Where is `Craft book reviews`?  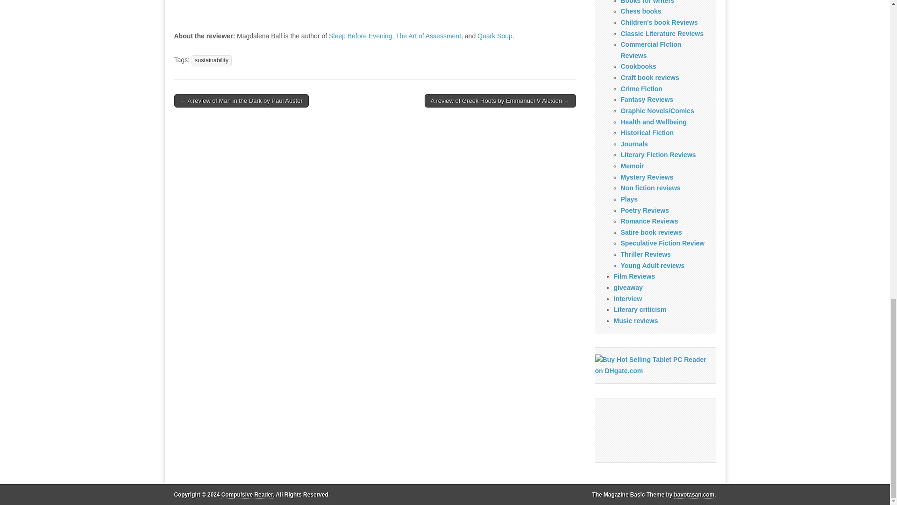 Craft book reviews is located at coordinates (649, 77).